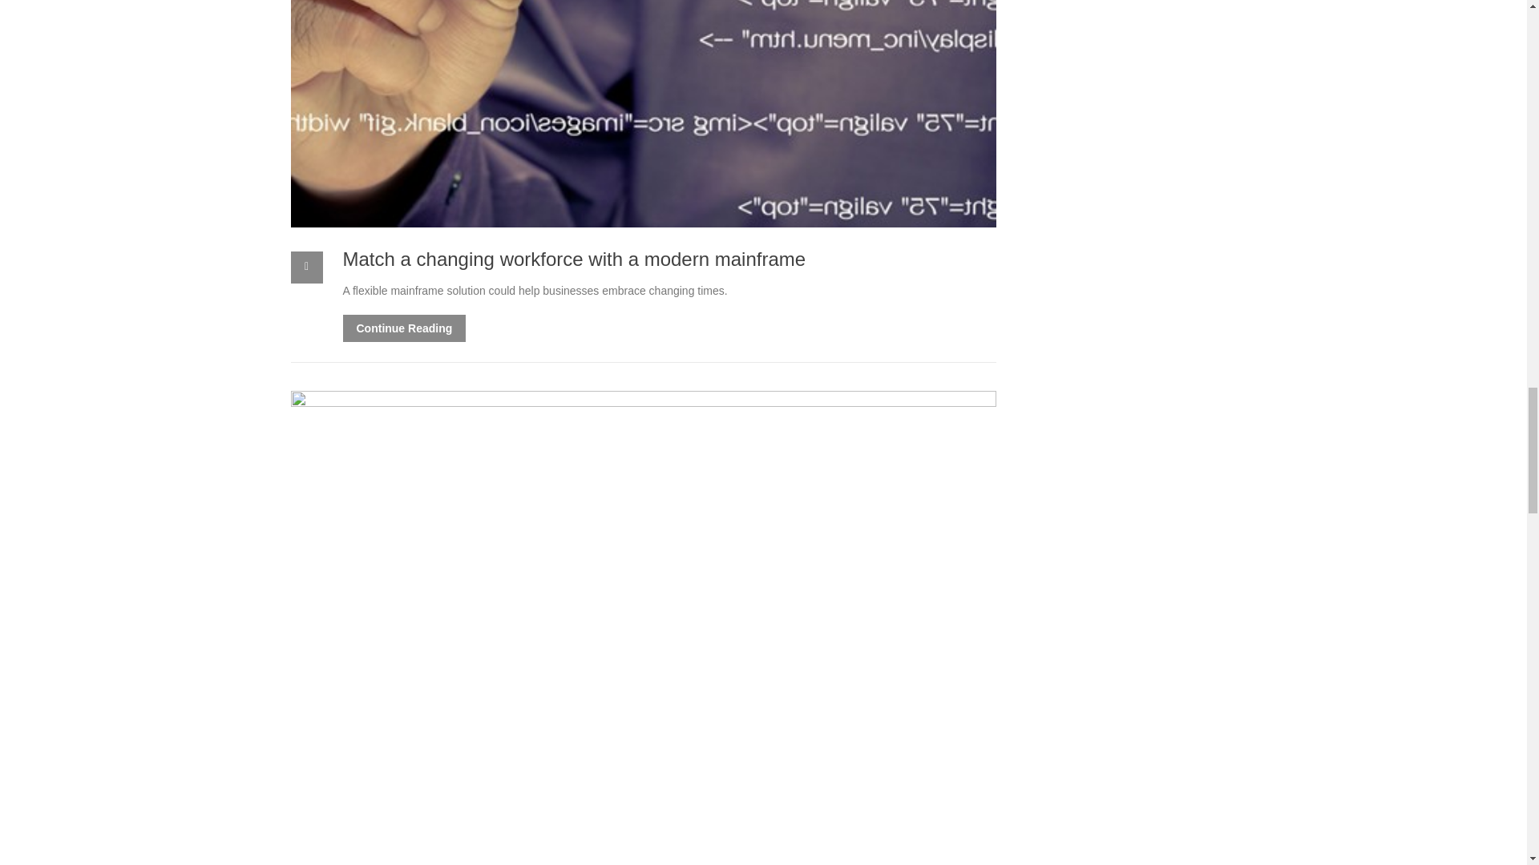 The image size is (1539, 865). What do you see at coordinates (404, 328) in the screenshot?
I see `Continue Reading` at bounding box center [404, 328].